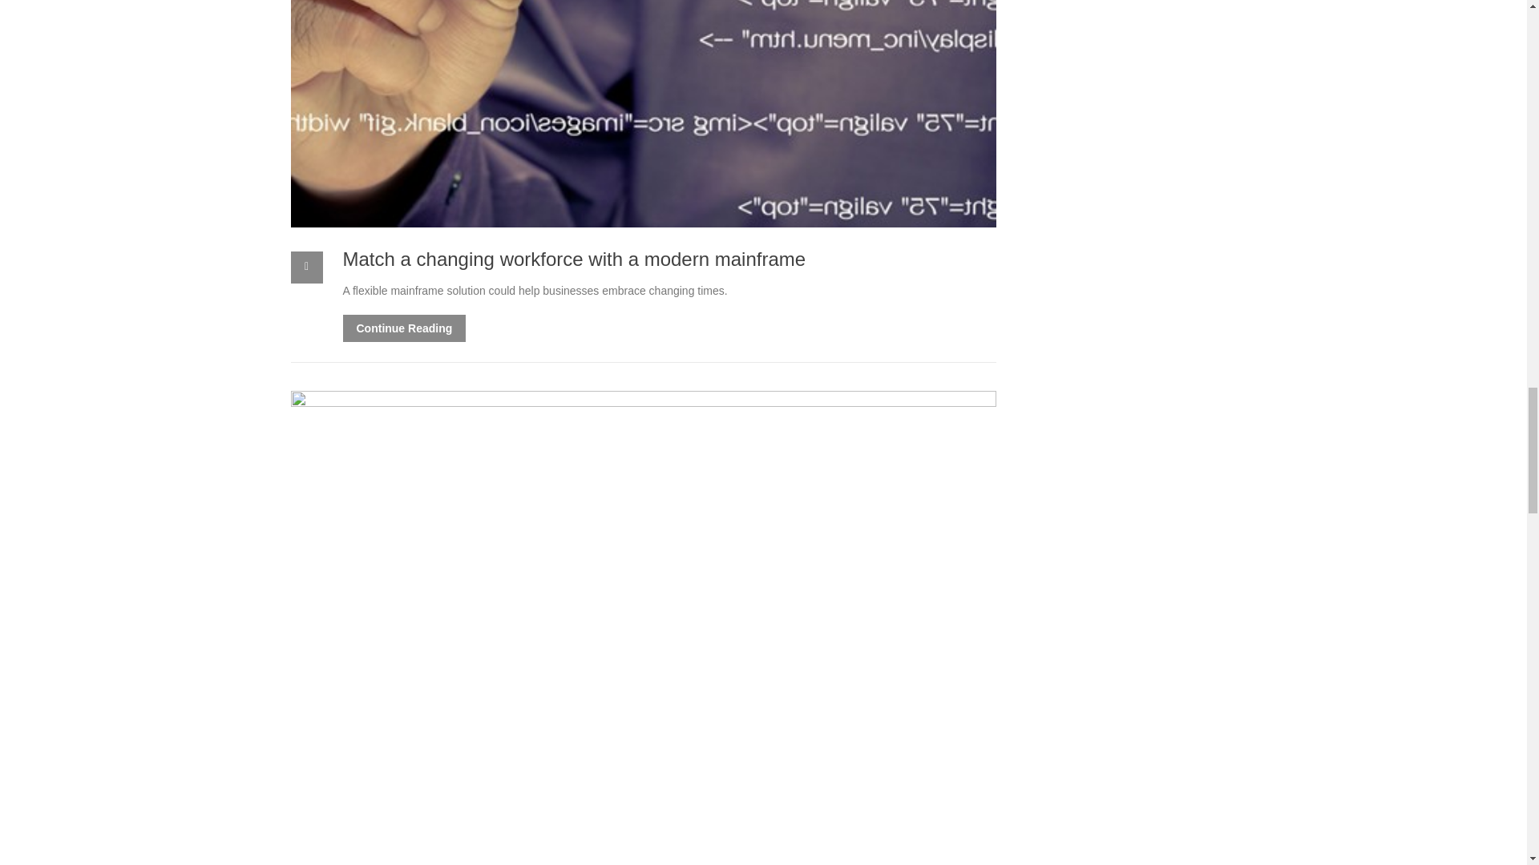 The image size is (1539, 865). What do you see at coordinates (404, 328) in the screenshot?
I see `Continue Reading` at bounding box center [404, 328].